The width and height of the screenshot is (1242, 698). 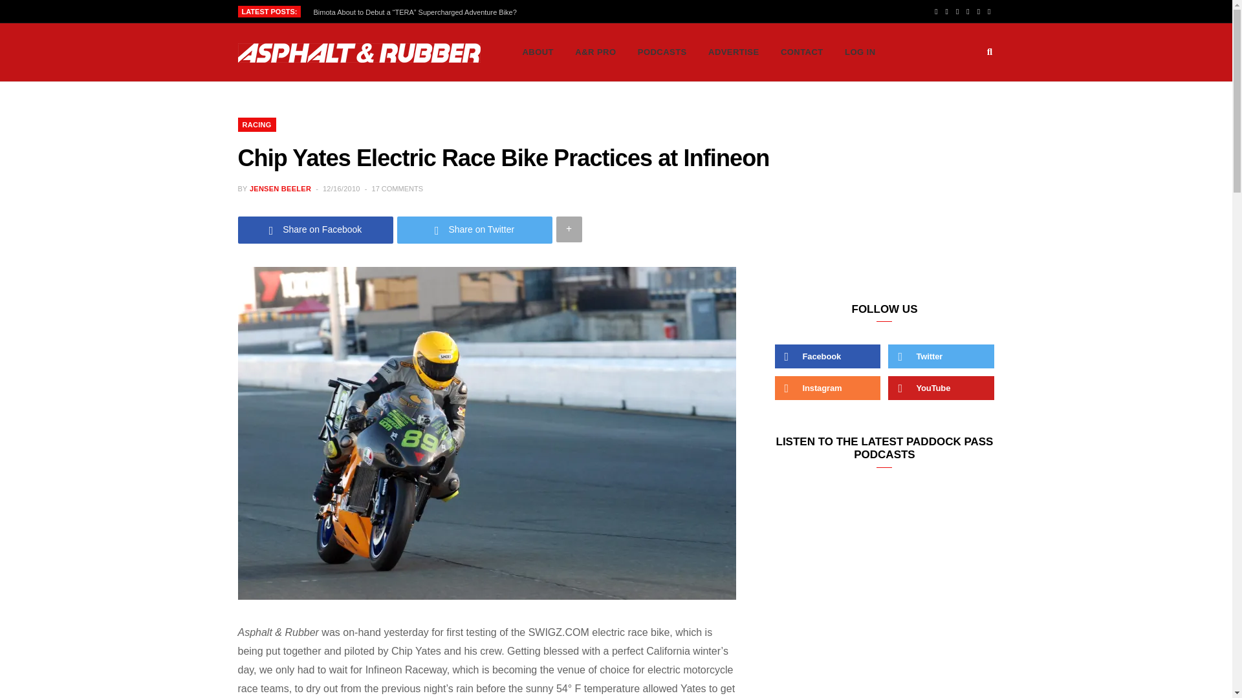 I want to click on JENSEN BEELER, so click(x=280, y=189).